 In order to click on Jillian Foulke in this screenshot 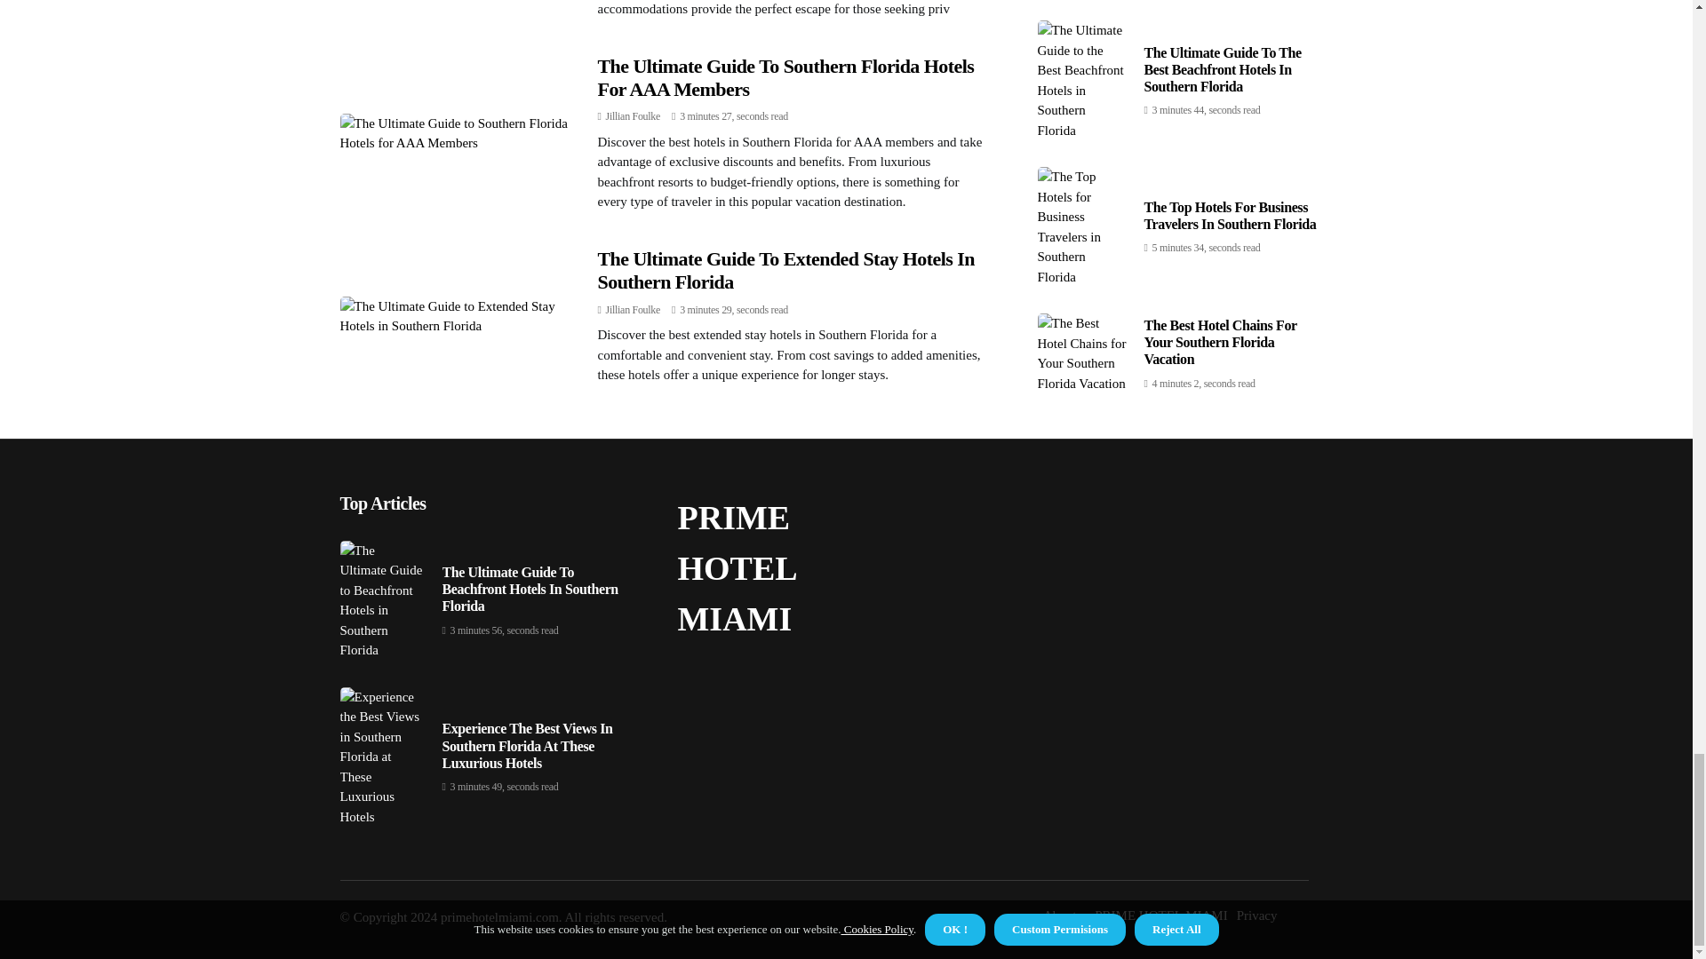, I will do `click(633, 310)`.